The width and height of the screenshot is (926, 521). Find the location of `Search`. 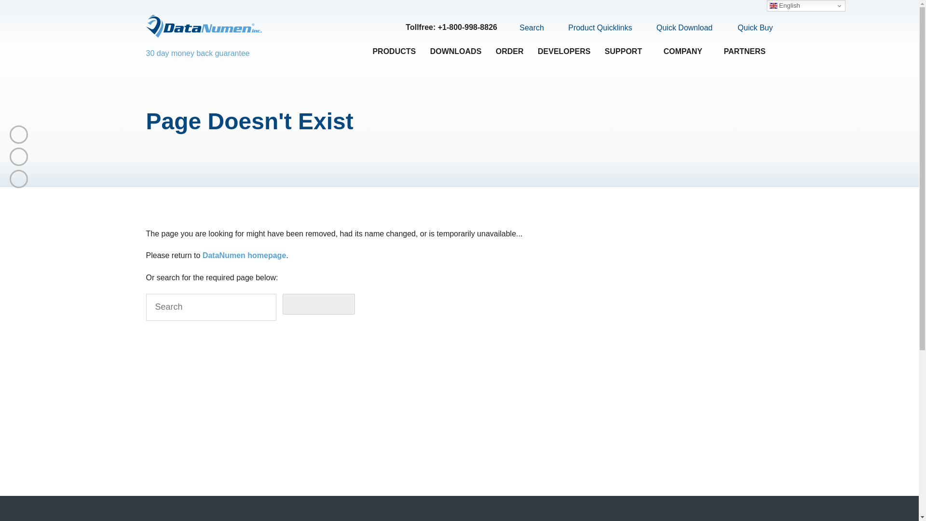

Search is located at coordinates (526, 27).